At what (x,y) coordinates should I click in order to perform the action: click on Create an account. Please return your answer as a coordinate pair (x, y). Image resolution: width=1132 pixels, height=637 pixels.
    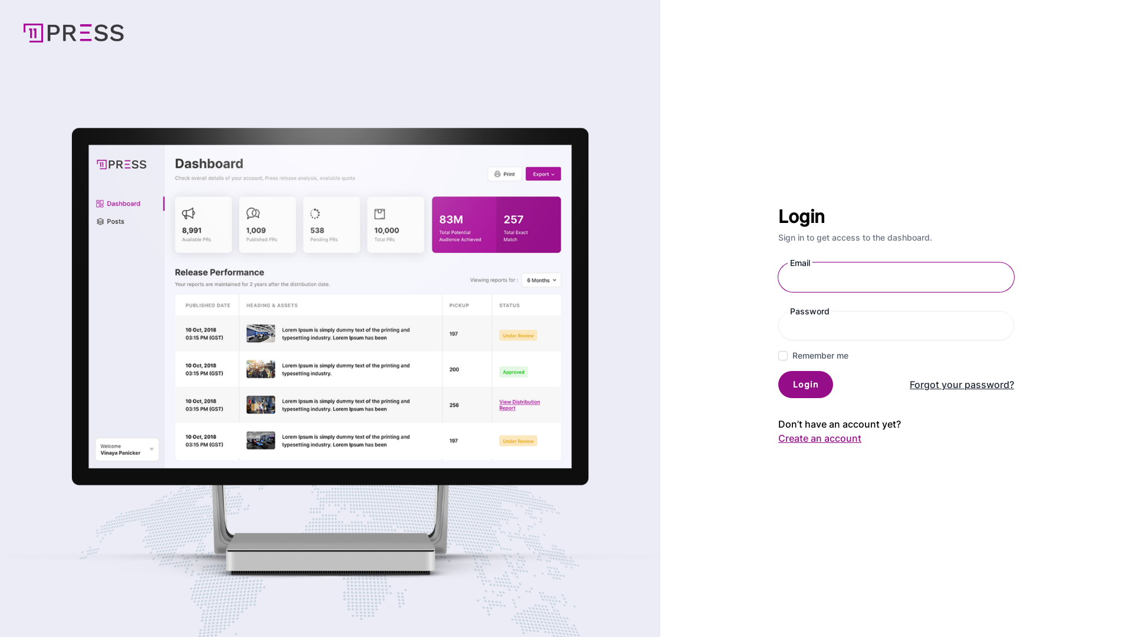
    Looking at the image, I should click on (820, 438).